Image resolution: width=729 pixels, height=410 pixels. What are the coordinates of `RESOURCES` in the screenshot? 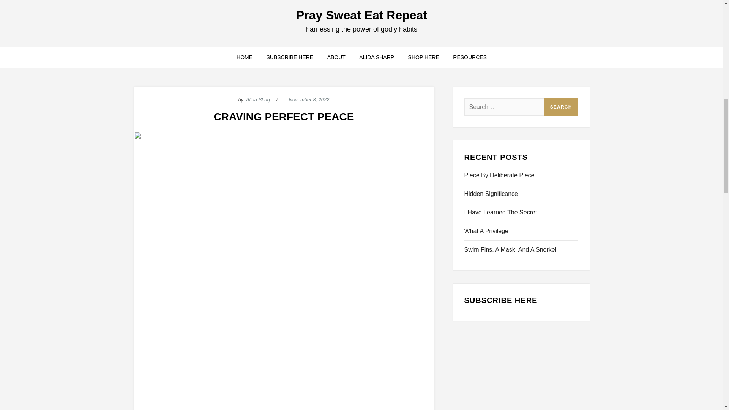 It's located at (469, 57).